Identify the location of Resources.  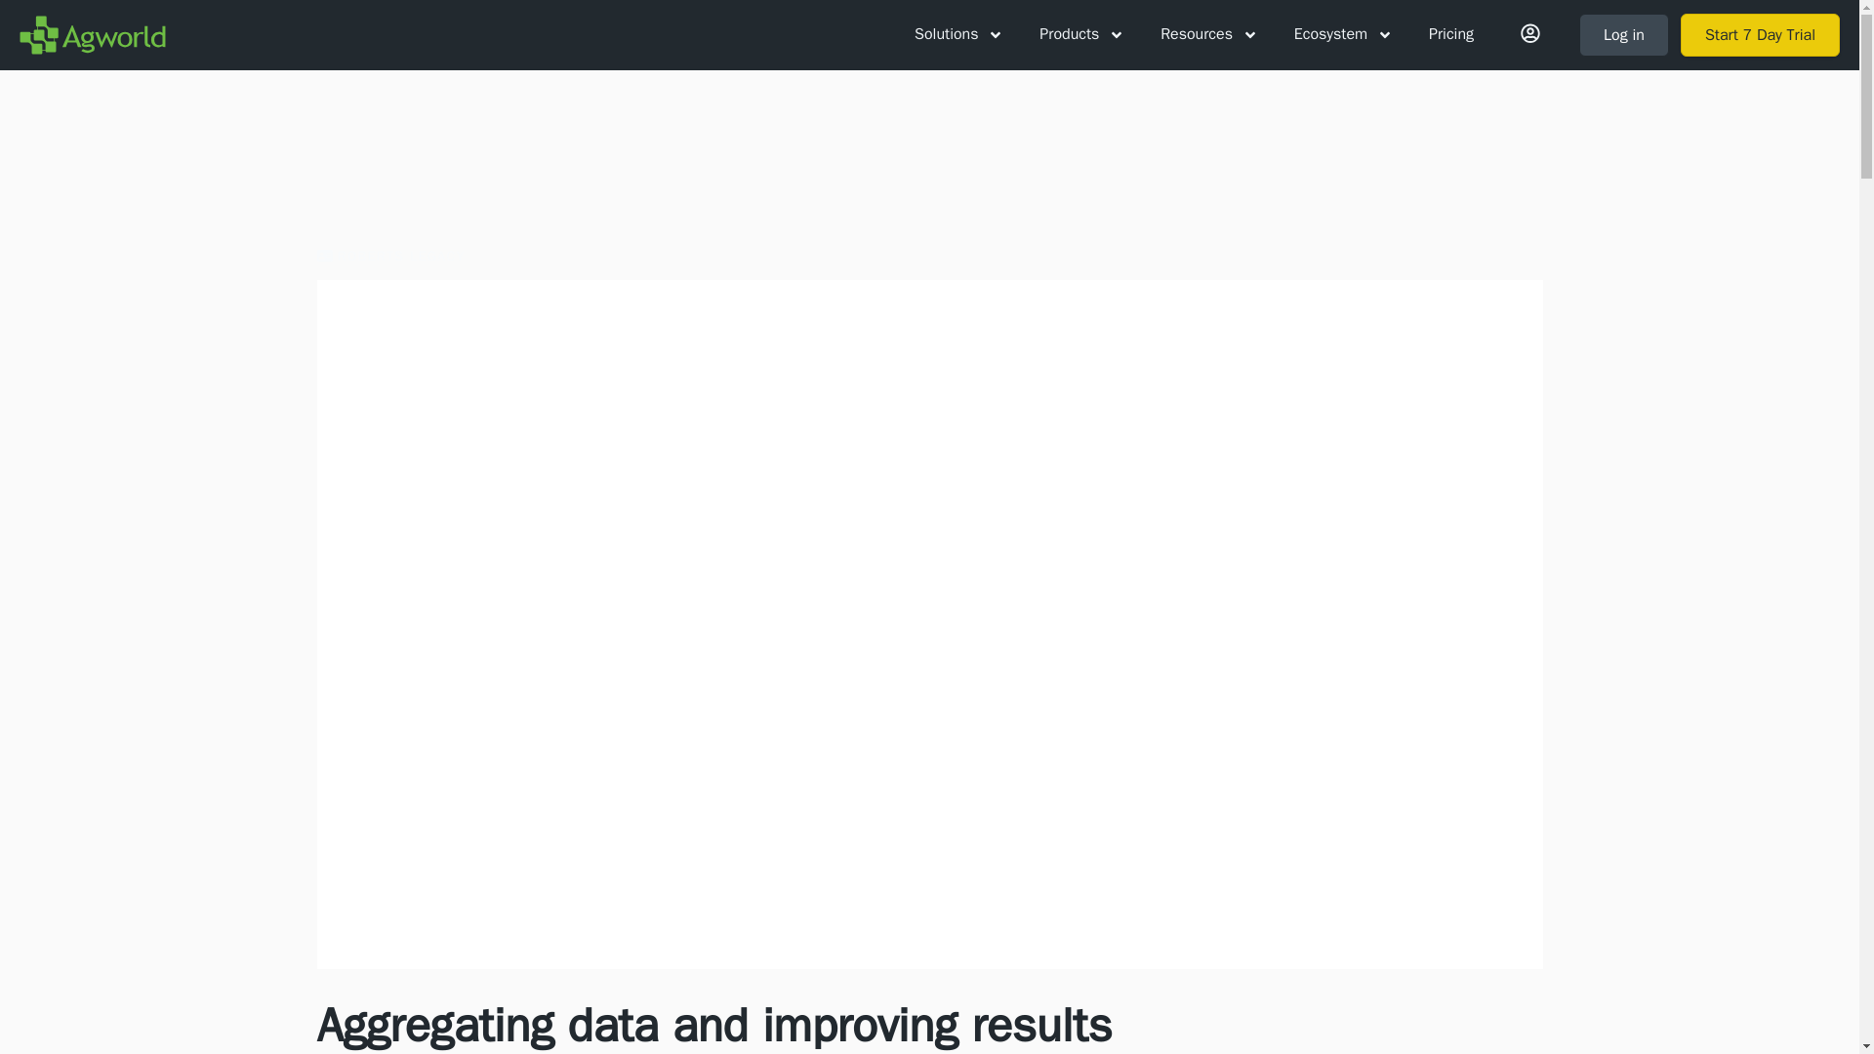
(1207, 34).